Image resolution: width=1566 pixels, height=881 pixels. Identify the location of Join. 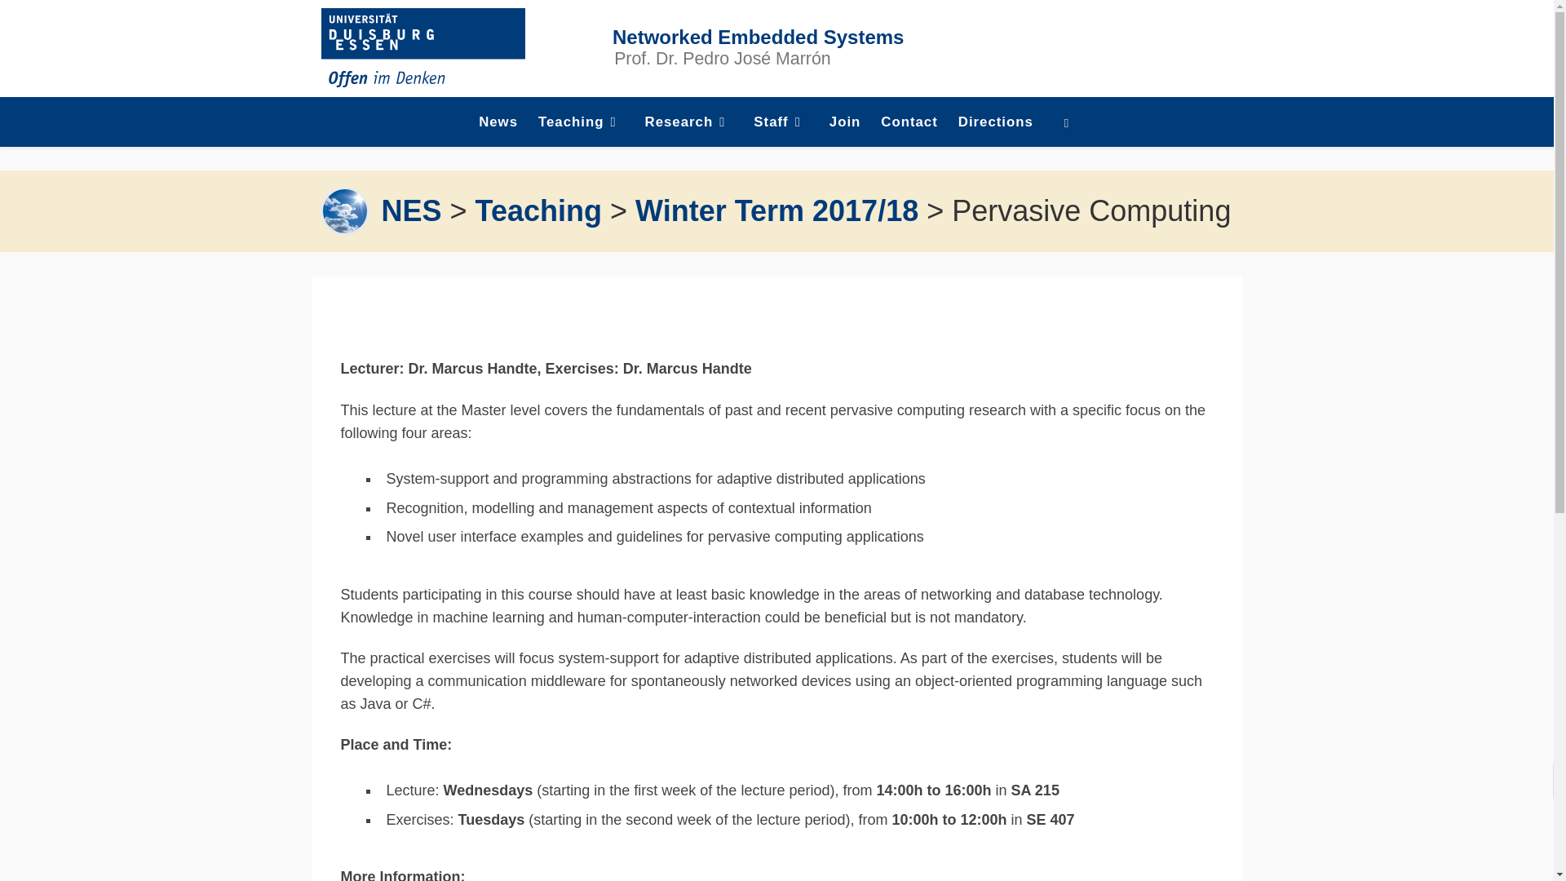
(845, 122).